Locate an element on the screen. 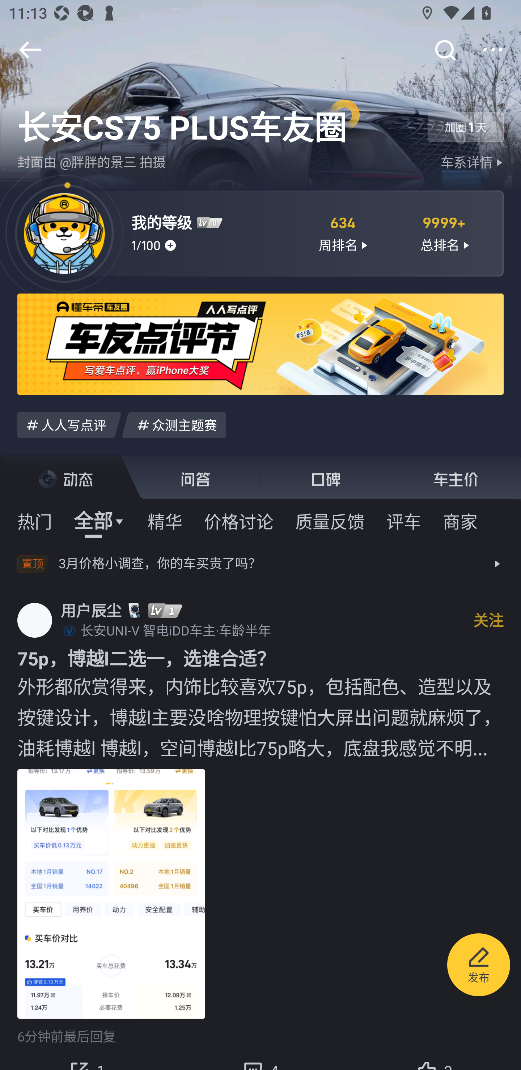 This screenshot has width=521, height=1070. 评车 is located at coordinates (404, 521).